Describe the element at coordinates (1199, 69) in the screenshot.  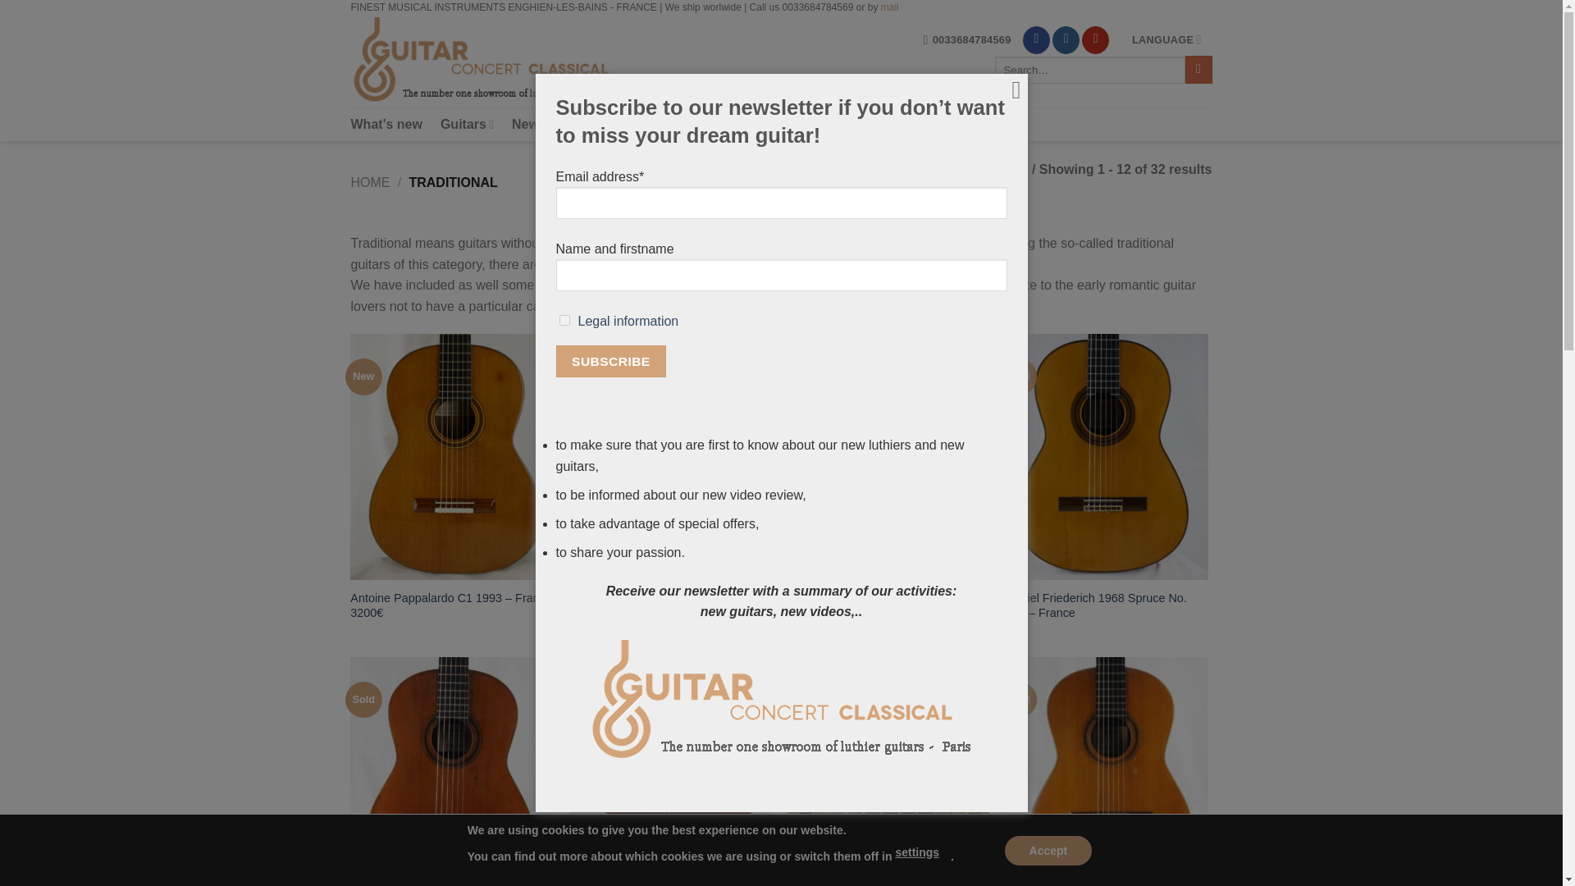
I see `Search` at that location.